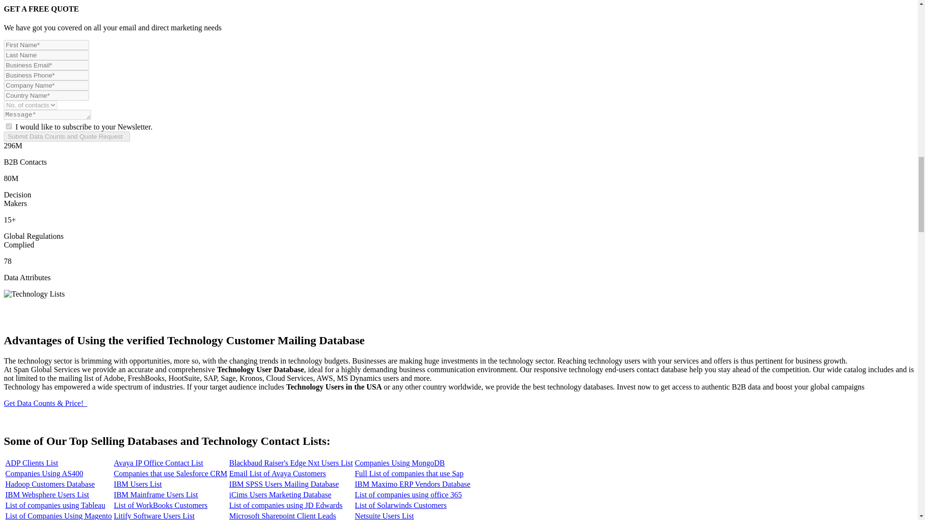 The width and height of the screenshot is (925, 520). I want to click on Companies that use Salesforce CRM, so click(171, 474).